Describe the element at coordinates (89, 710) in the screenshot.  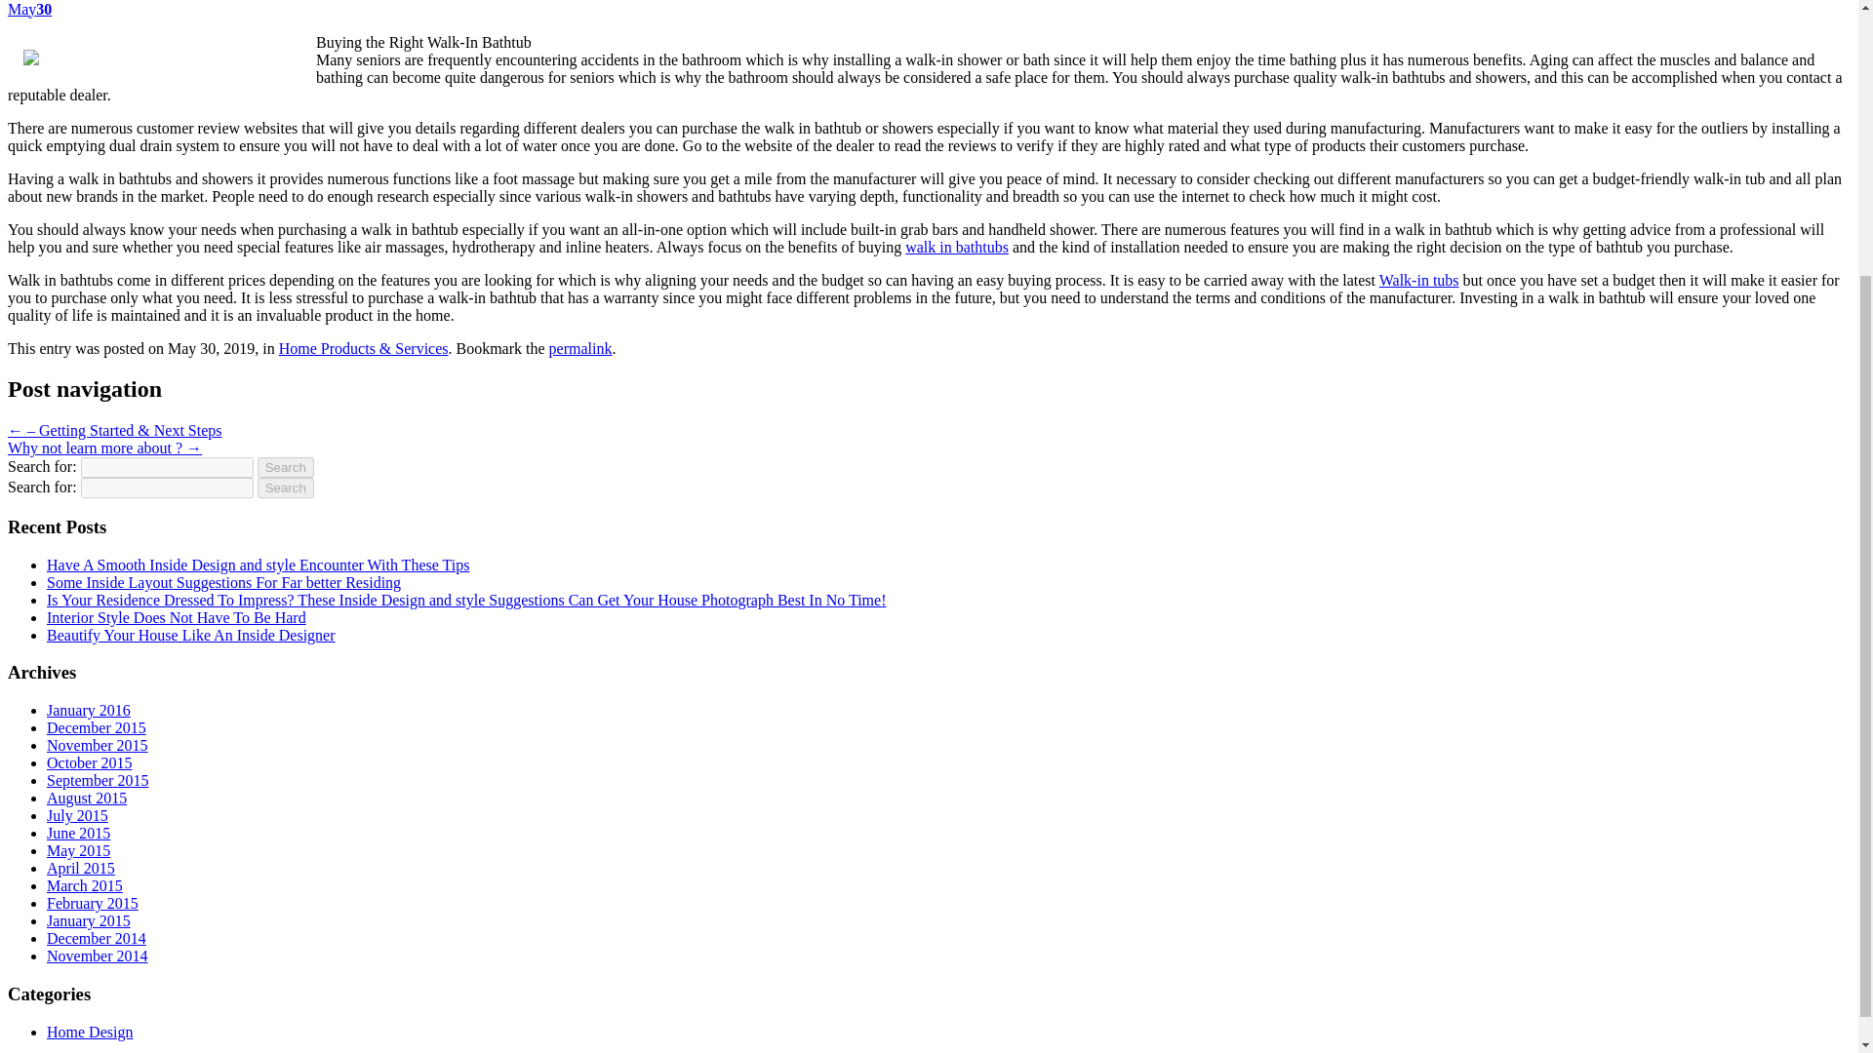
I see `January 2016` at that location.